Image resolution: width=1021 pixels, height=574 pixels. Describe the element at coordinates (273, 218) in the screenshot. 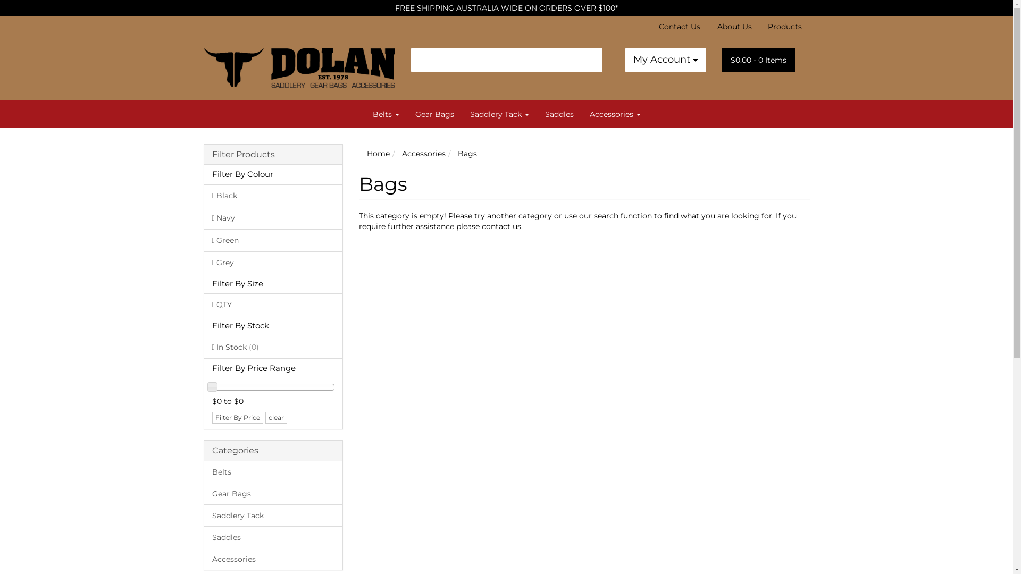

I see `Navy` at that location.